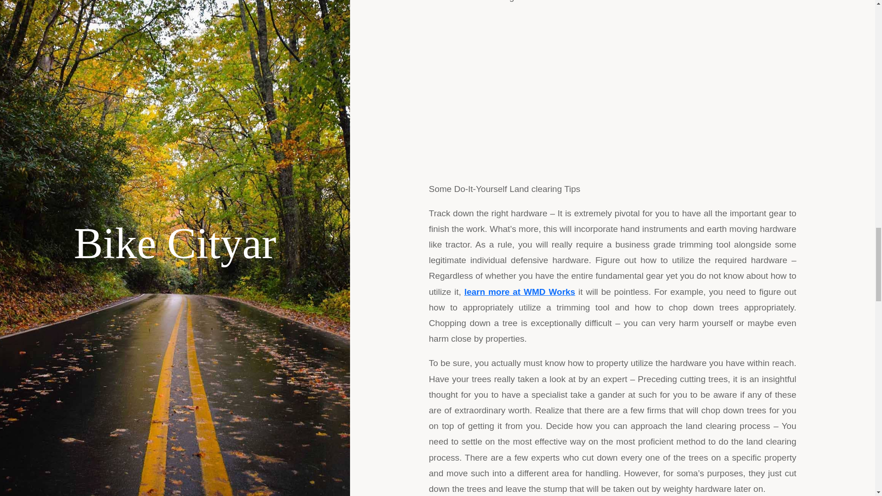 This screenshot has height=496, width=882. I want to click on learn more at WMD Works, so click(520, 292).